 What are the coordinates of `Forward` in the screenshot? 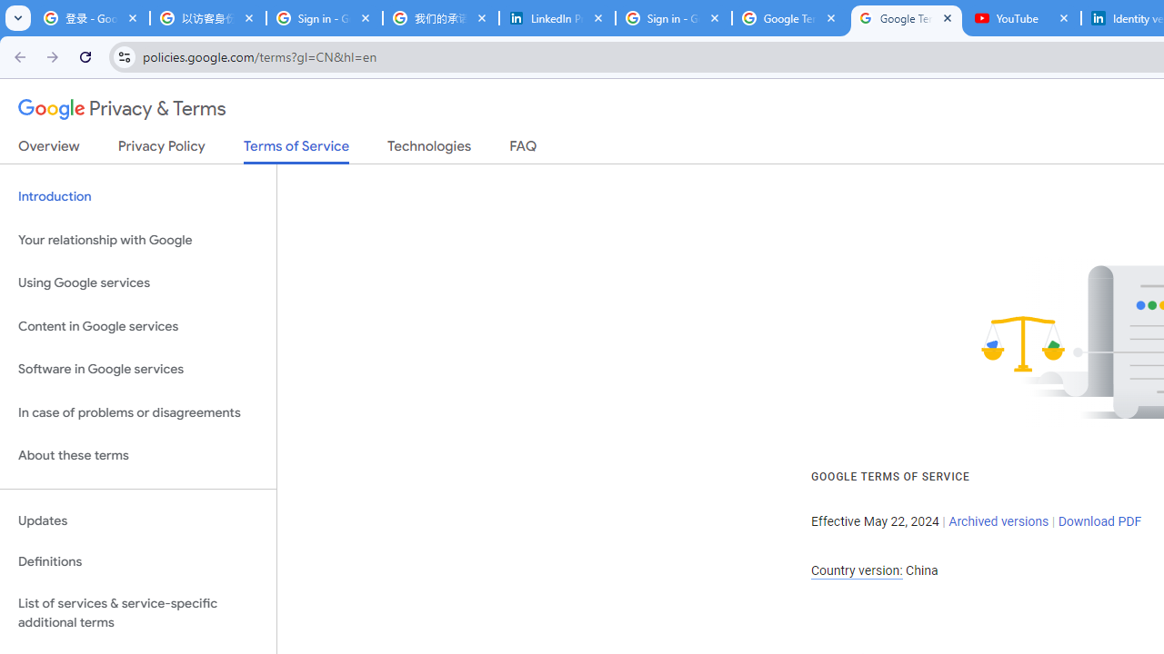 It's located at (53, 56).